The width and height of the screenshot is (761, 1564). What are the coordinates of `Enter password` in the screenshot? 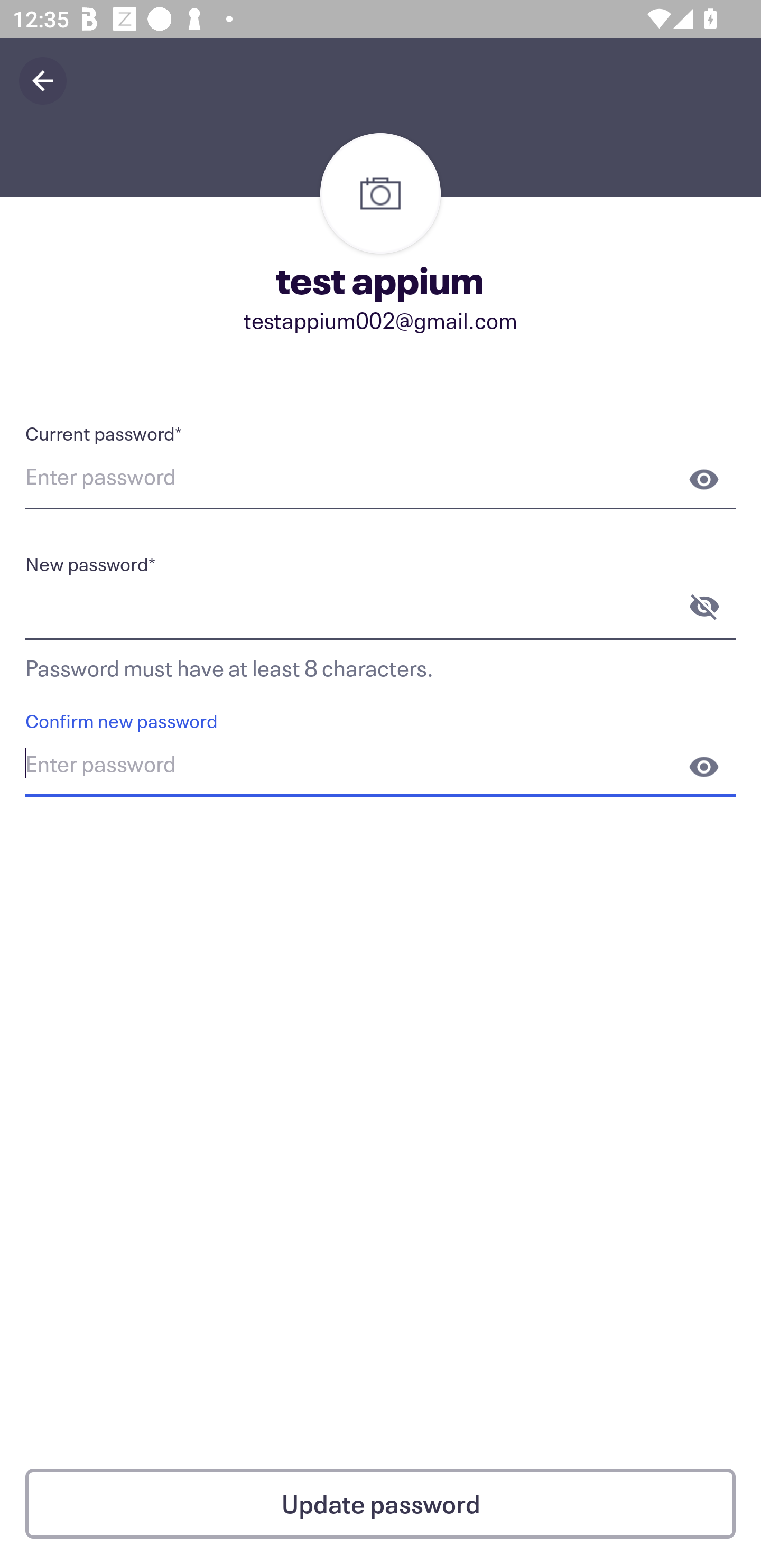 It's located at (380, 767).